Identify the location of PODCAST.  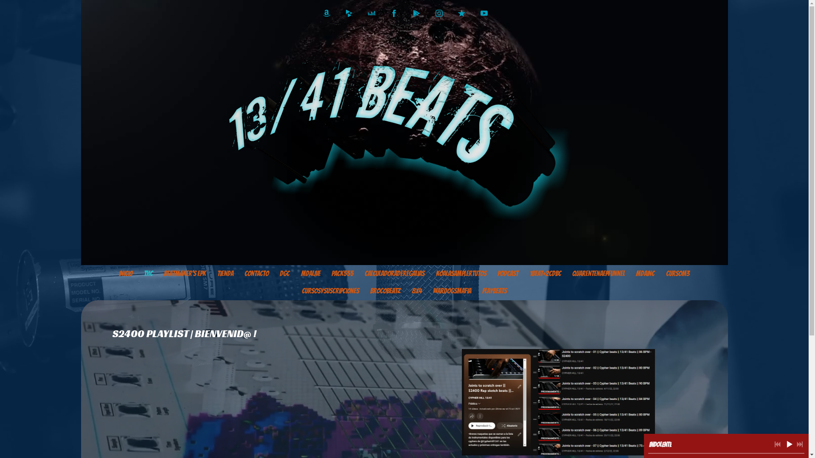
(508, 274).